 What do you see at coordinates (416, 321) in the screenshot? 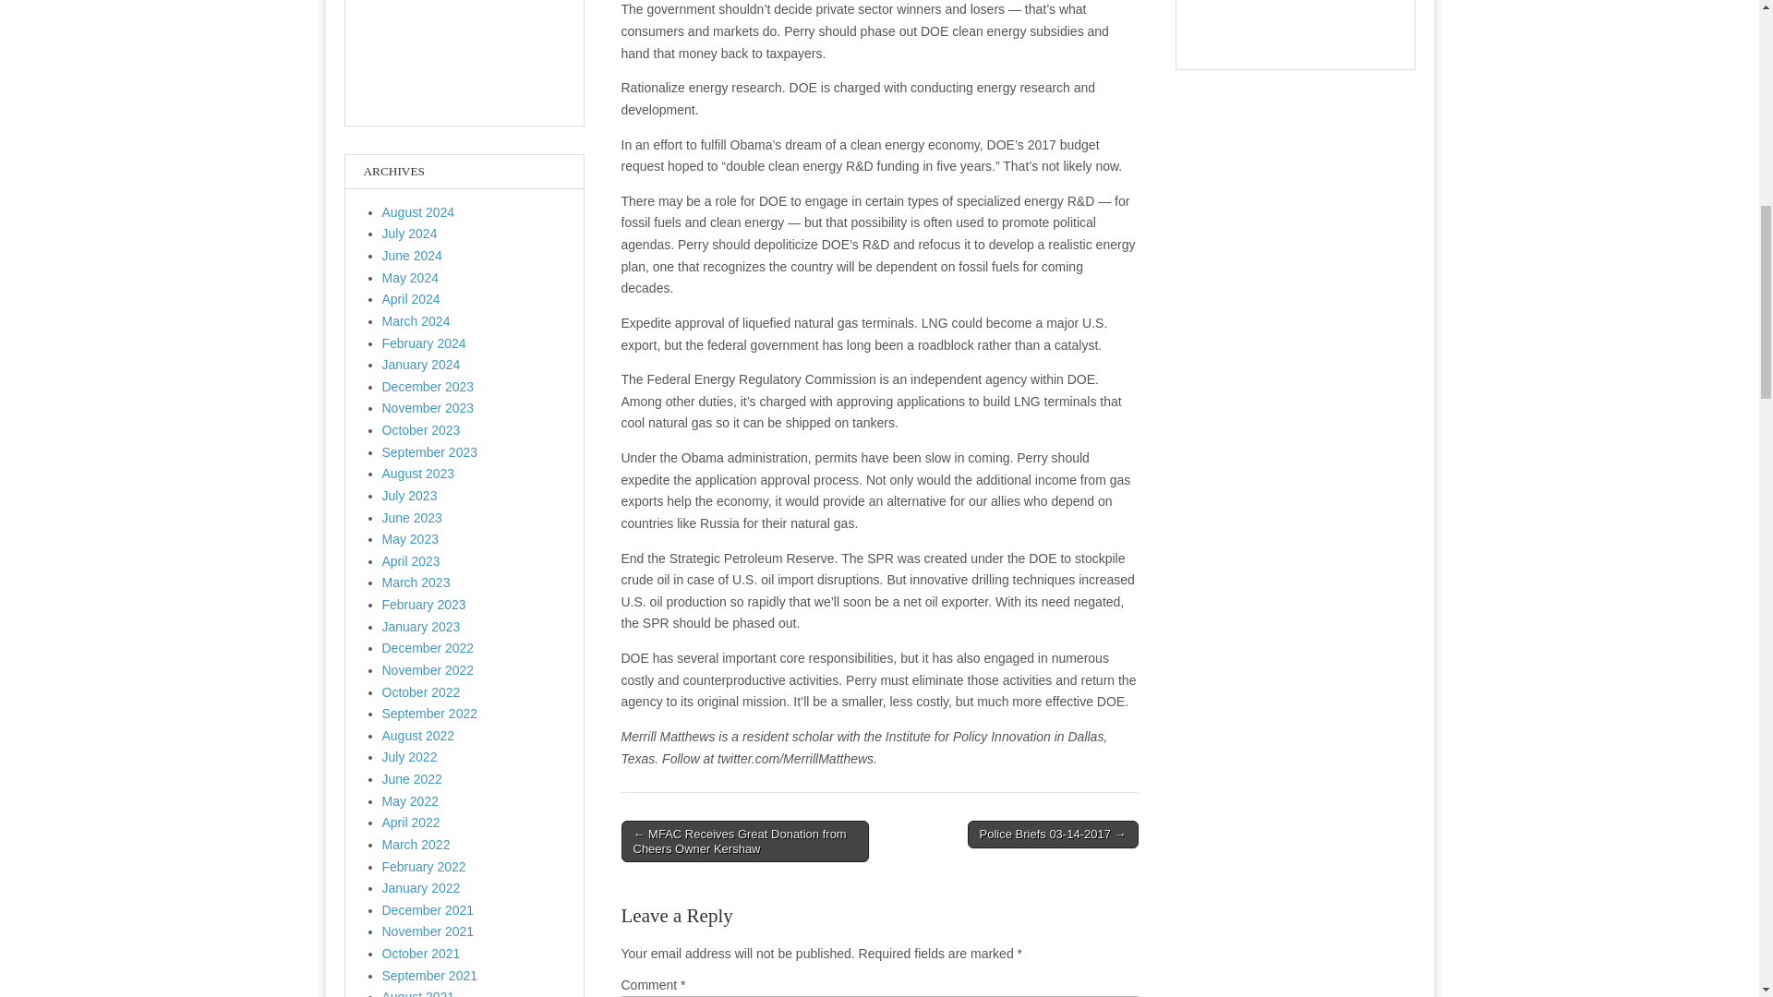
I see `March 2024` at bounding box center [416, 321].